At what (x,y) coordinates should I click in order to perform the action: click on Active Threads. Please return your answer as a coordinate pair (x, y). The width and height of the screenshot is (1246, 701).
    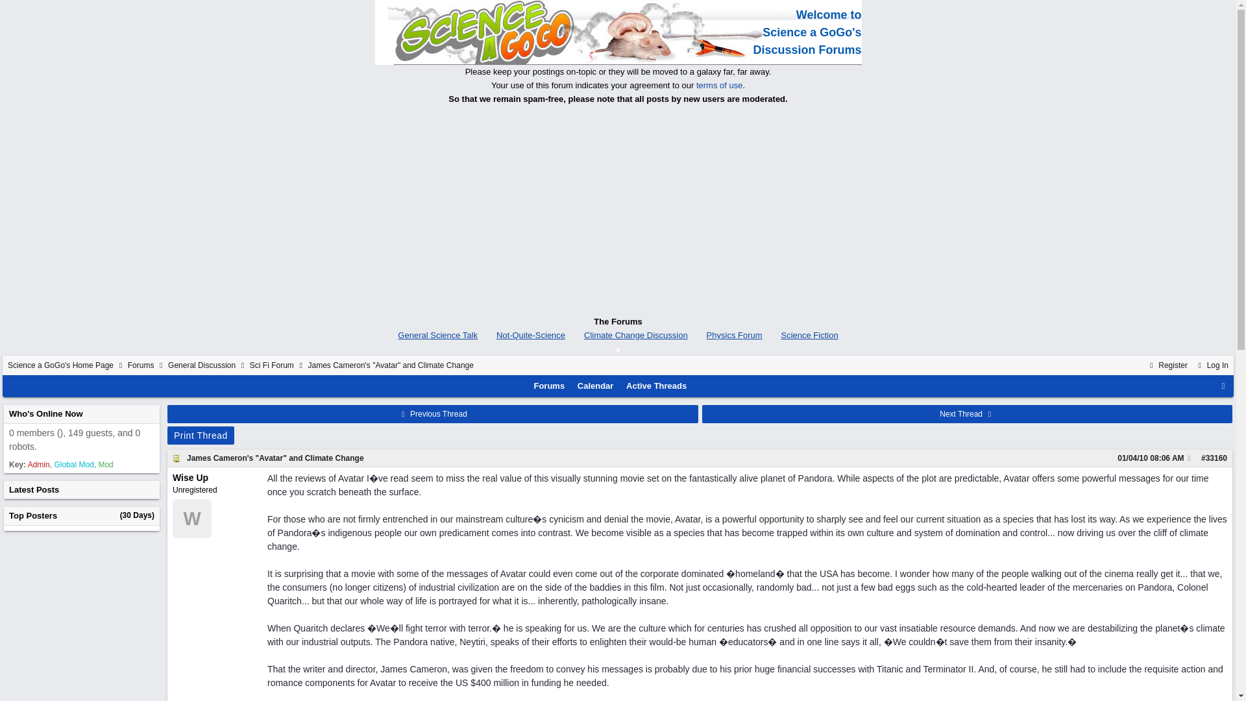
    Looking at the image, I should click on (657, 386).